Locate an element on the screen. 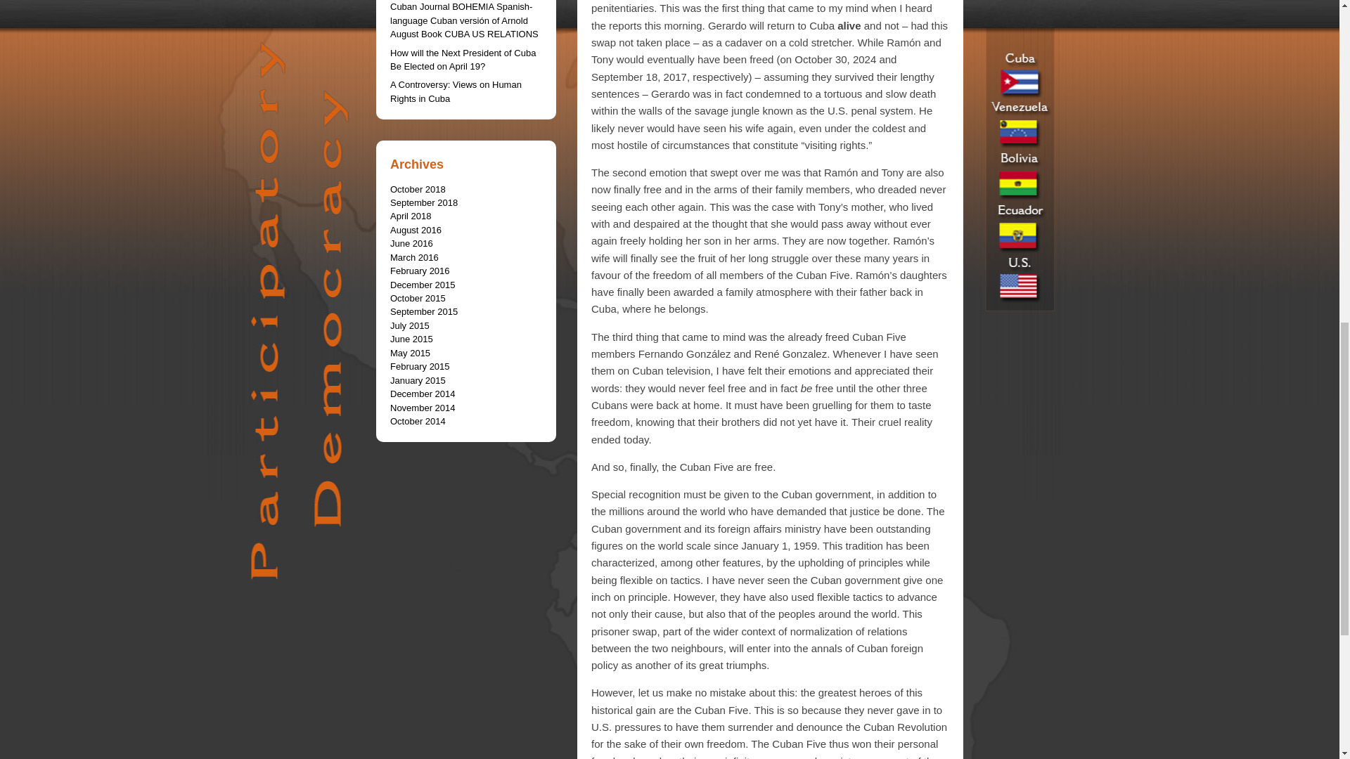 This screenshot has height=759, width=1350. June 2016 is located at coordinates (411, 243).